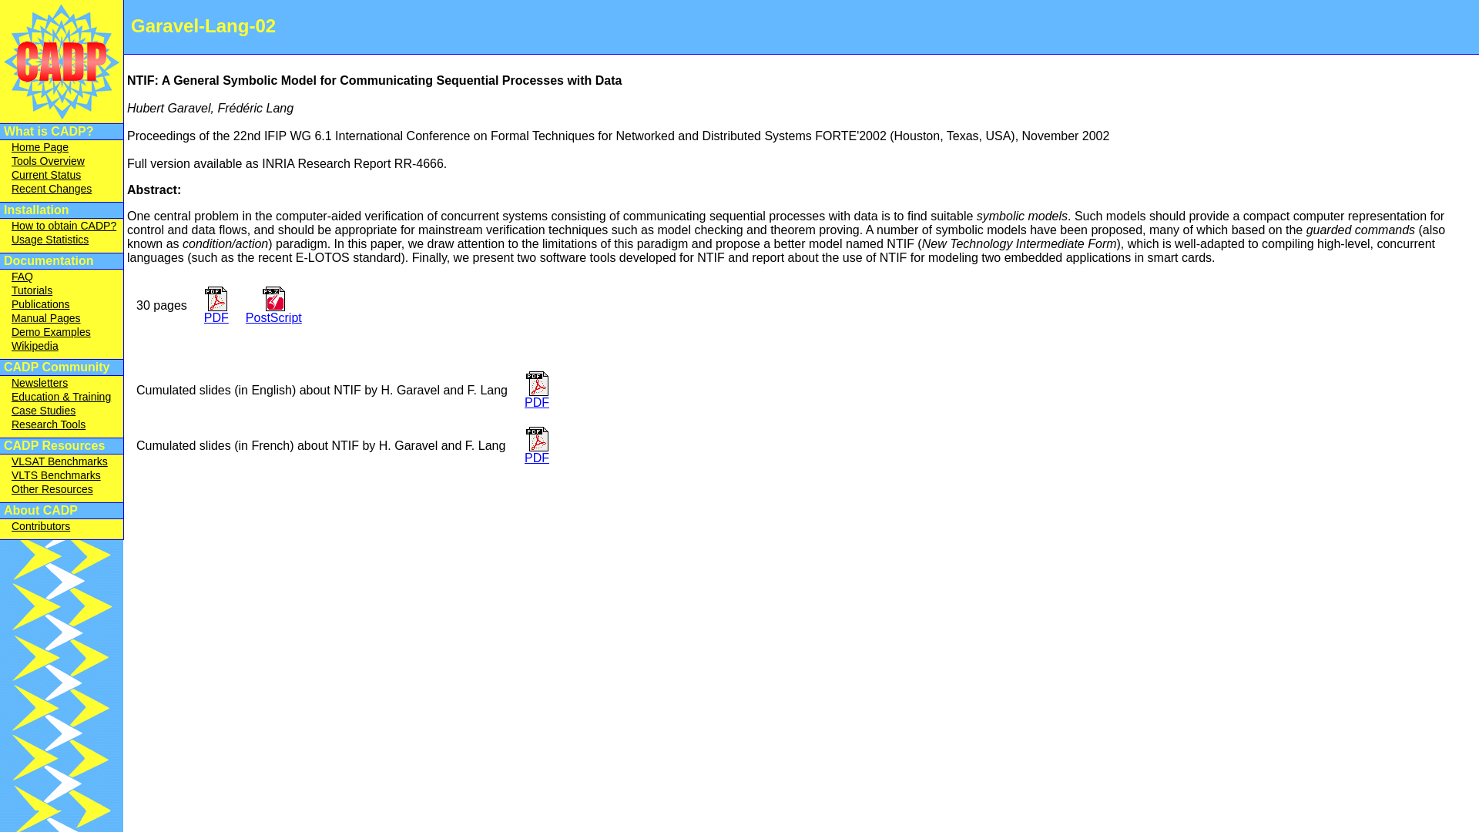 The image size is (1479, 832). What do you see at coordinates (52, 188) in the screenshot?
I see `Recent Changes` at bounding box center [52, 188].